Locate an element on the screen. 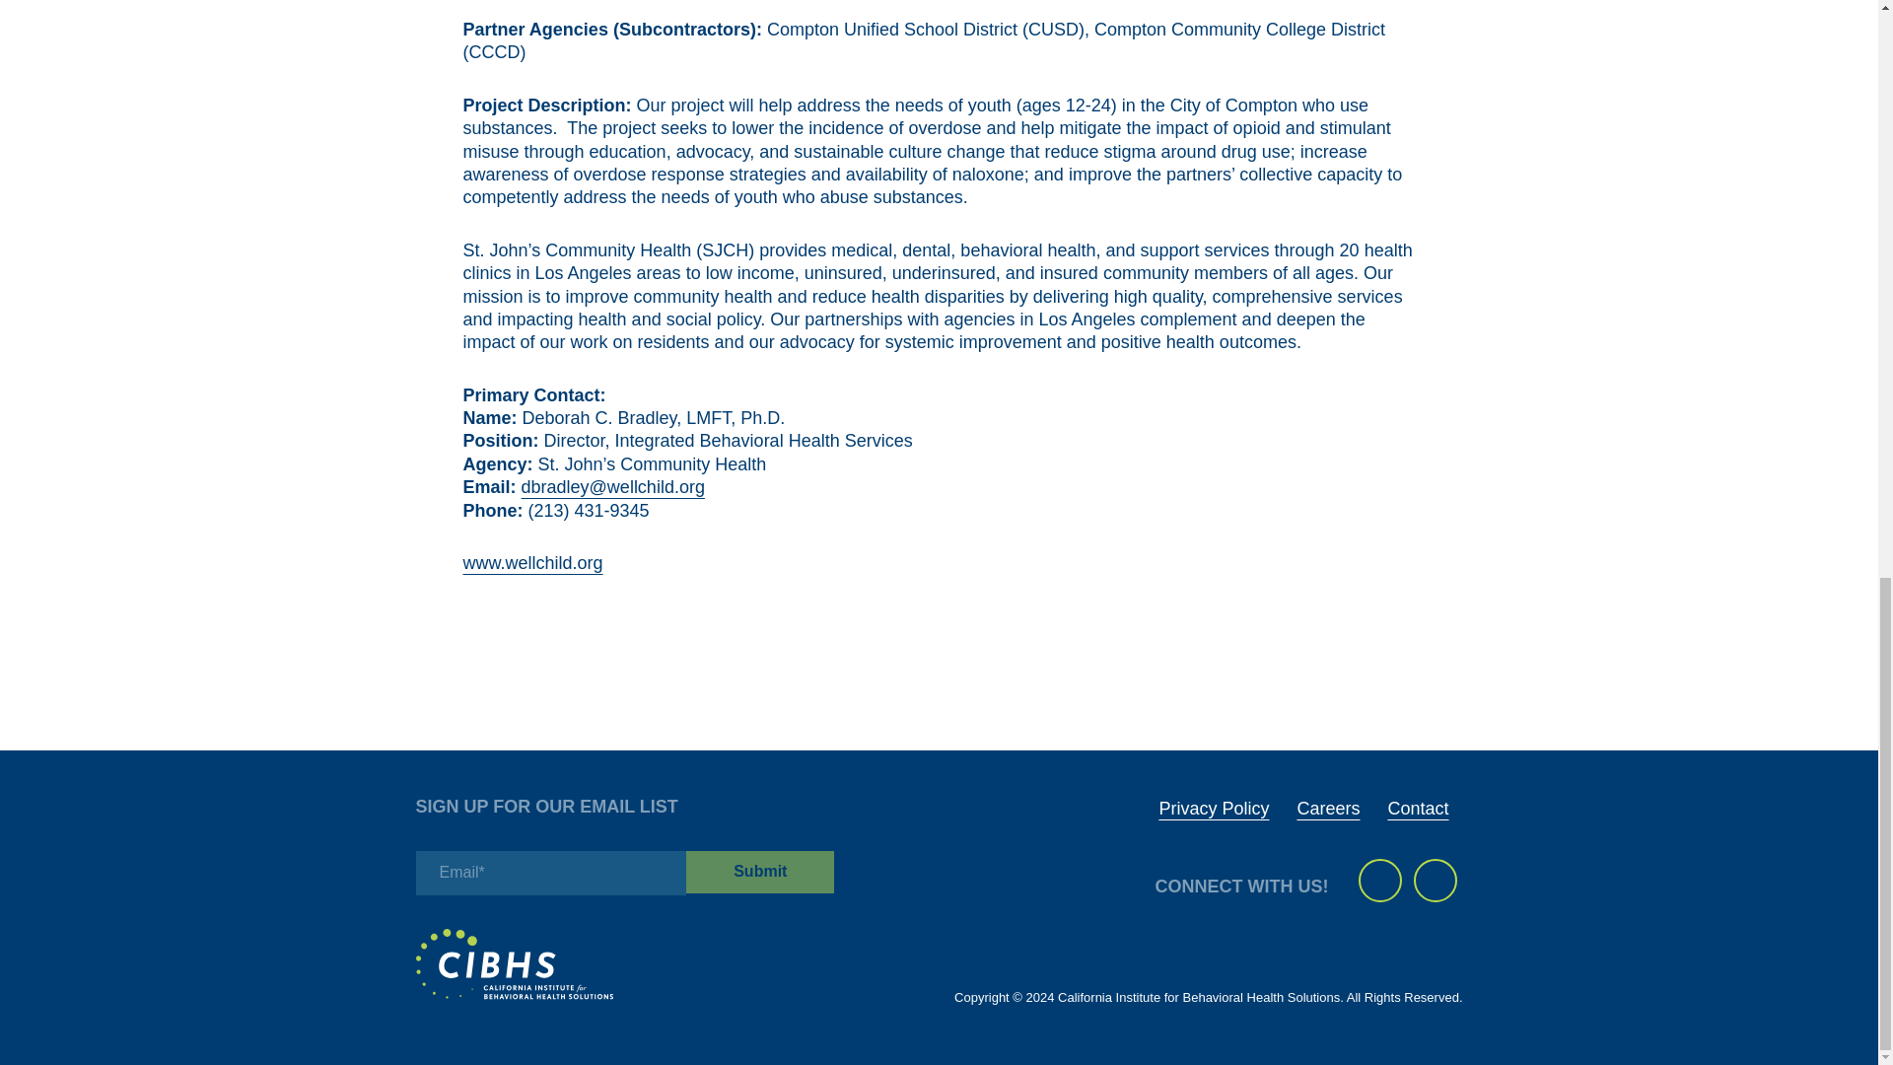  Contact is located at coordinates (1418, 809).